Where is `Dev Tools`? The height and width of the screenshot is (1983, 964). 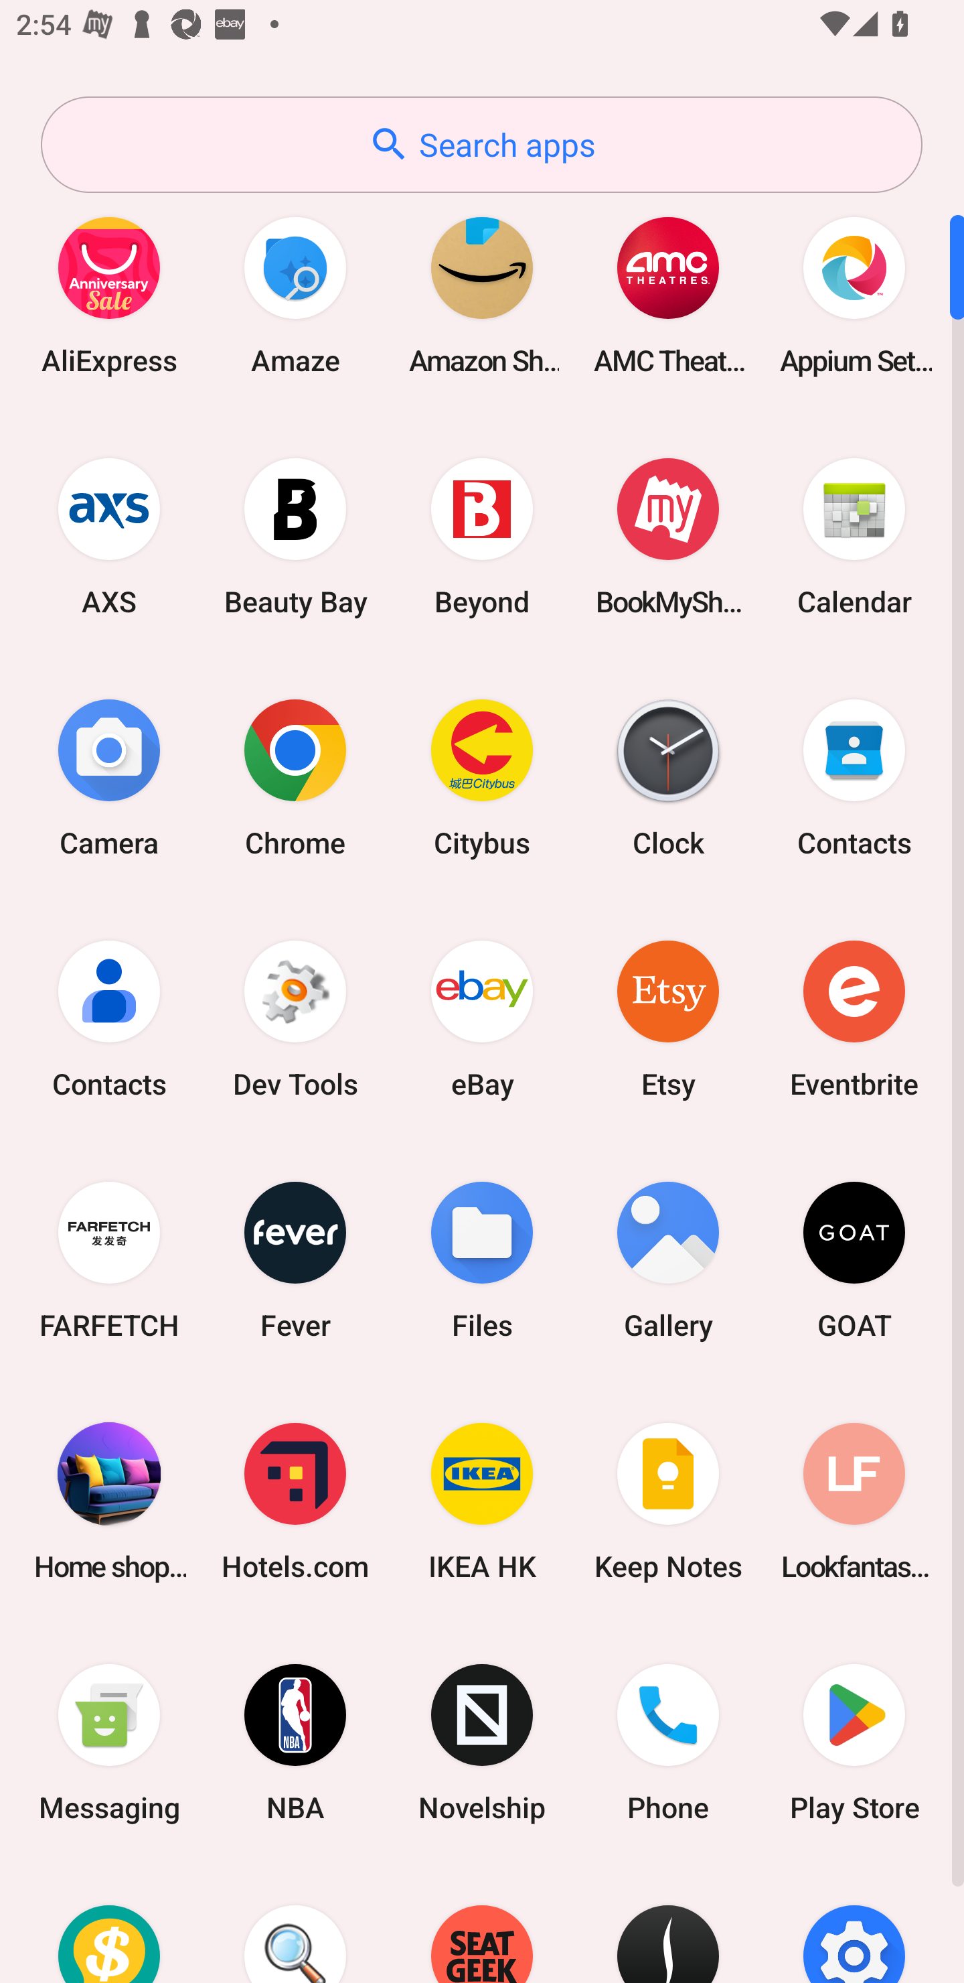 Dev Tools is located at coordinates (295, 1018).